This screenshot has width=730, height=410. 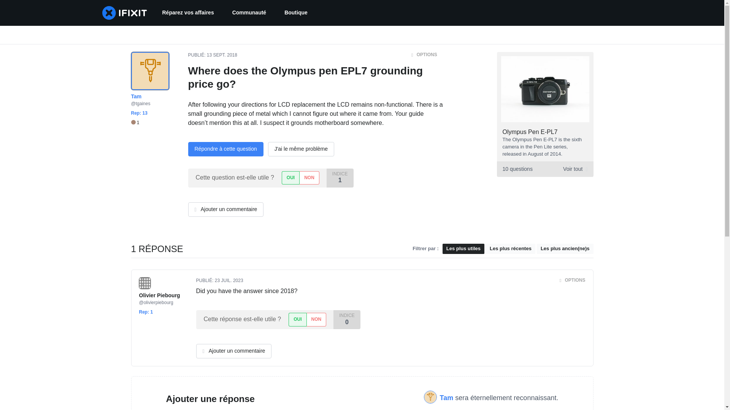 What do you see at coordinates (296, 13) in the screenshot?
I see `Boutique` at bounding box center [296, 13].